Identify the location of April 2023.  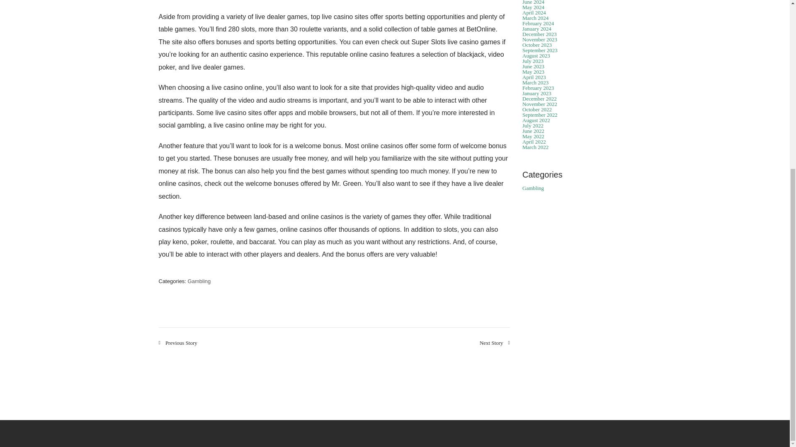
(534, 77).